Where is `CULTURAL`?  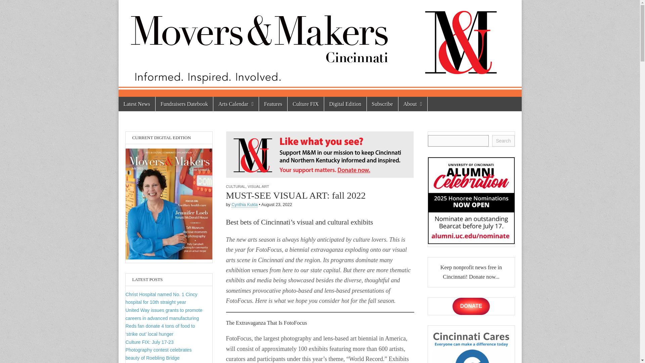 CULTURAL is located at coordinates (235, 186).